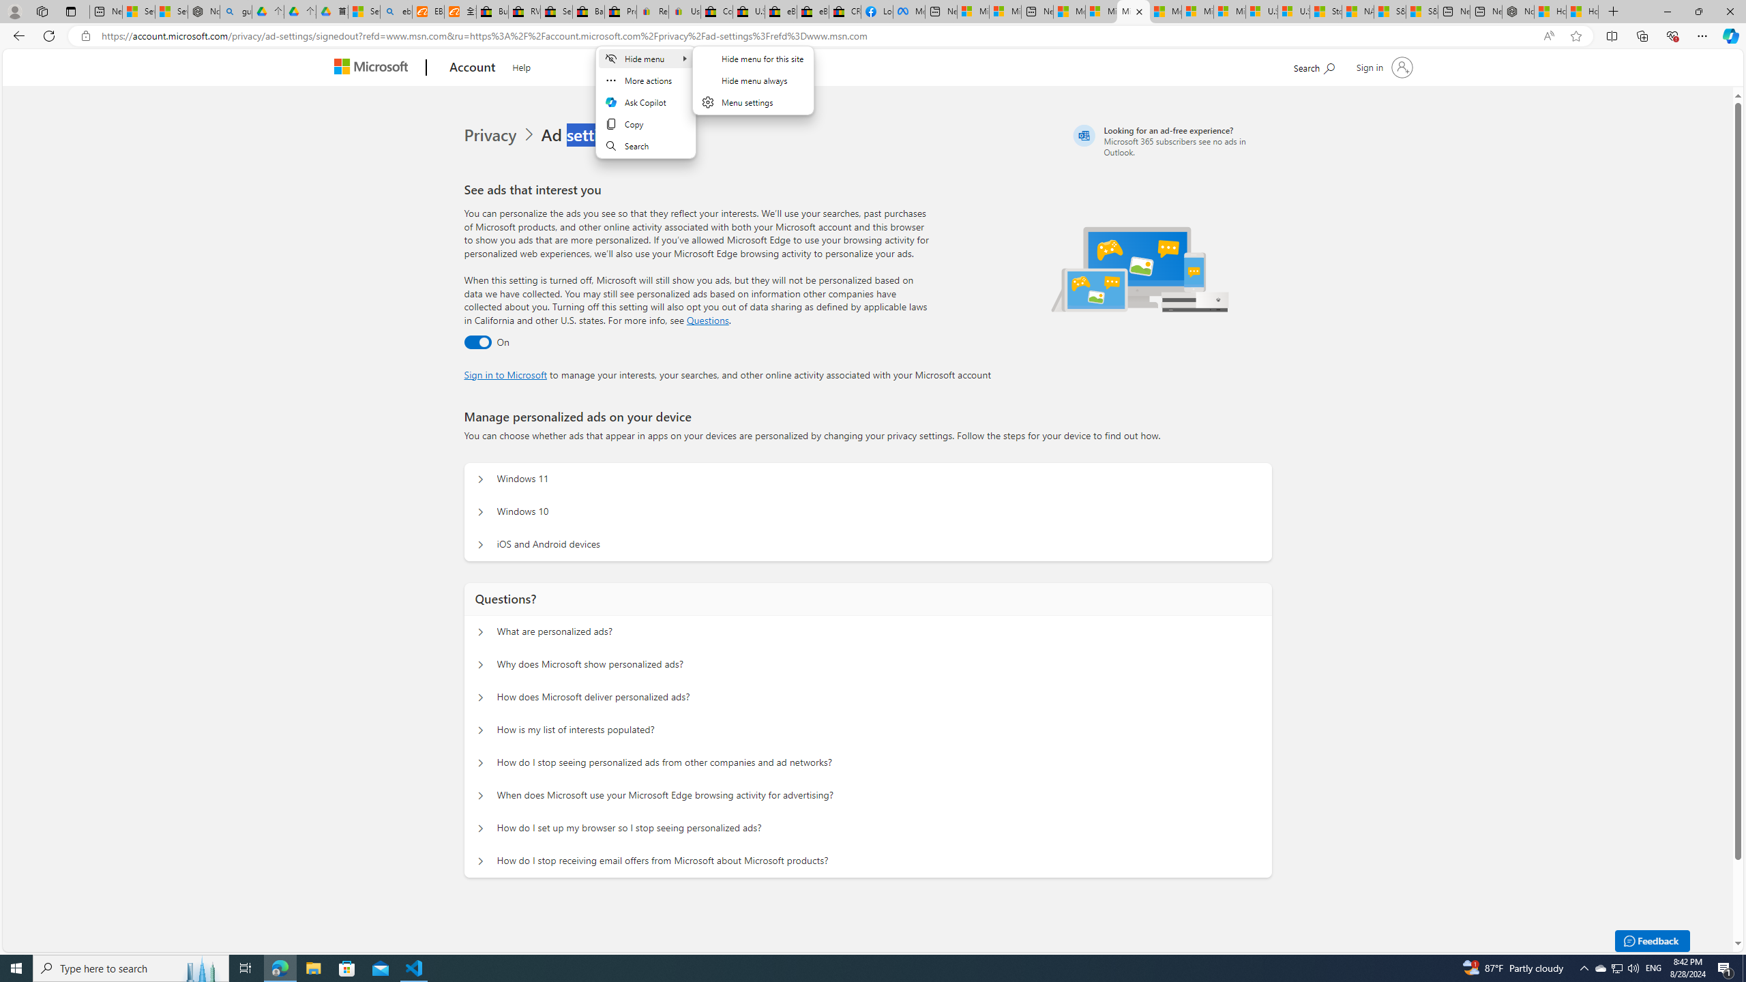 Image resolution: width=1746 pixels, height=982 pixels. Describe the element at coordinates (481, 730) in the screenshot. I see `Questions? How is my list of interests populated?` at that location.